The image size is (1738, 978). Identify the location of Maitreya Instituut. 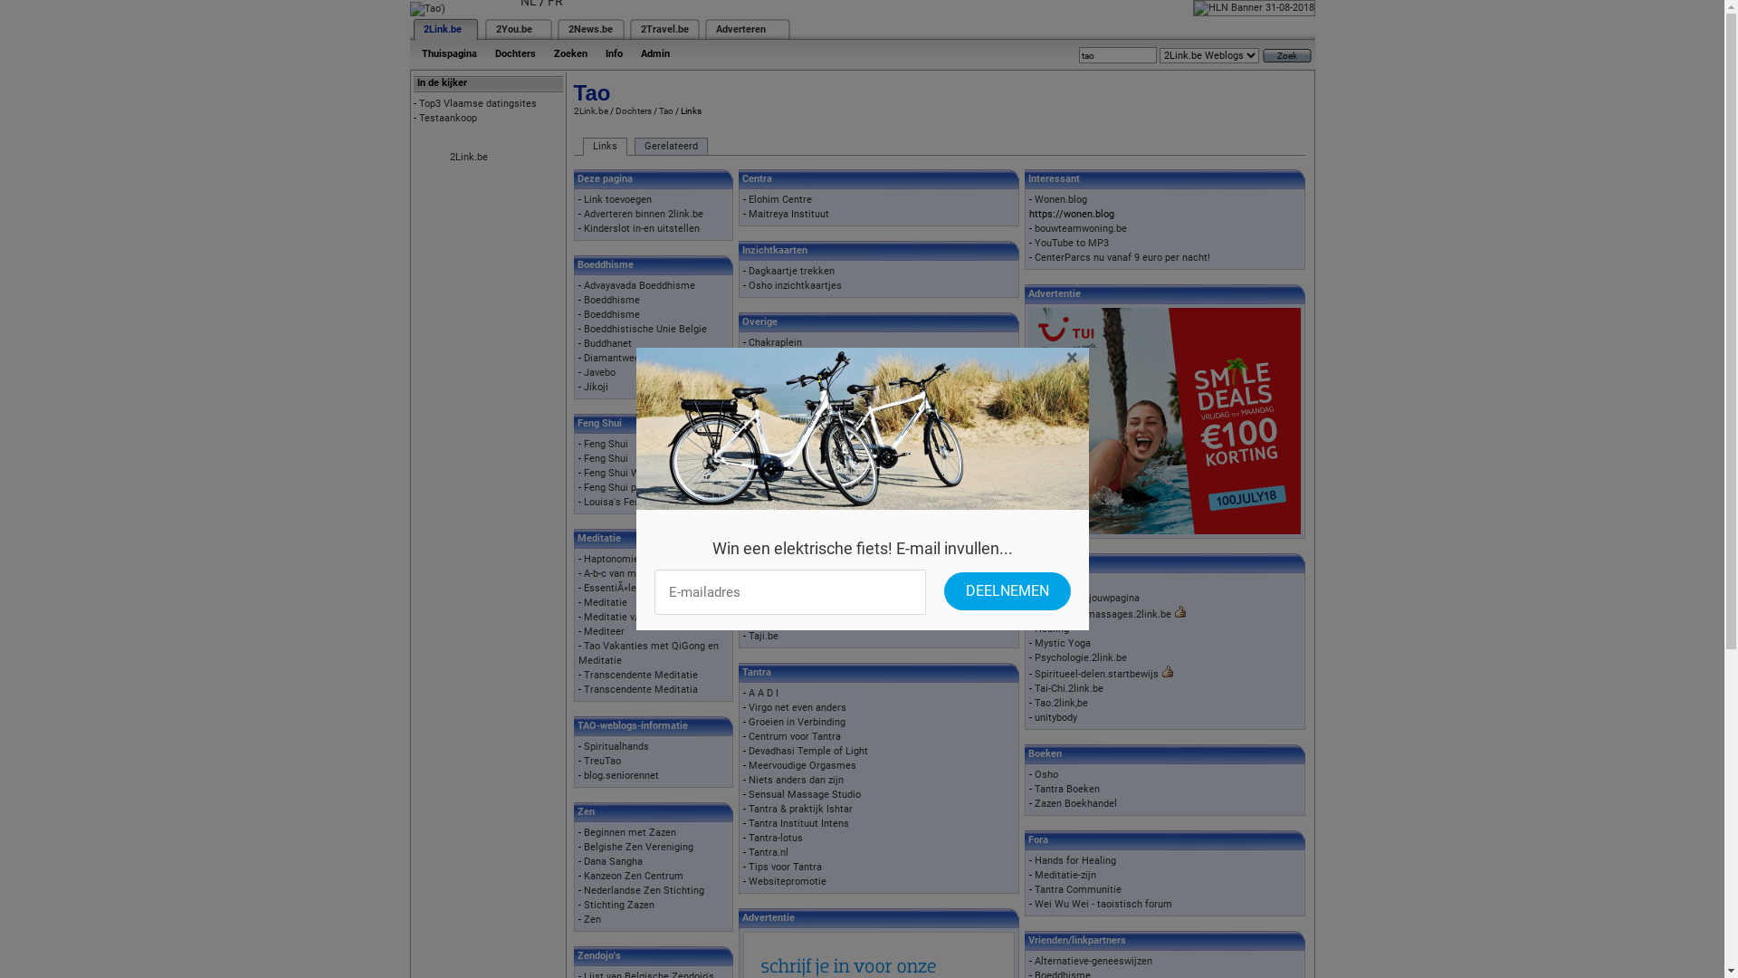
(788, 214).